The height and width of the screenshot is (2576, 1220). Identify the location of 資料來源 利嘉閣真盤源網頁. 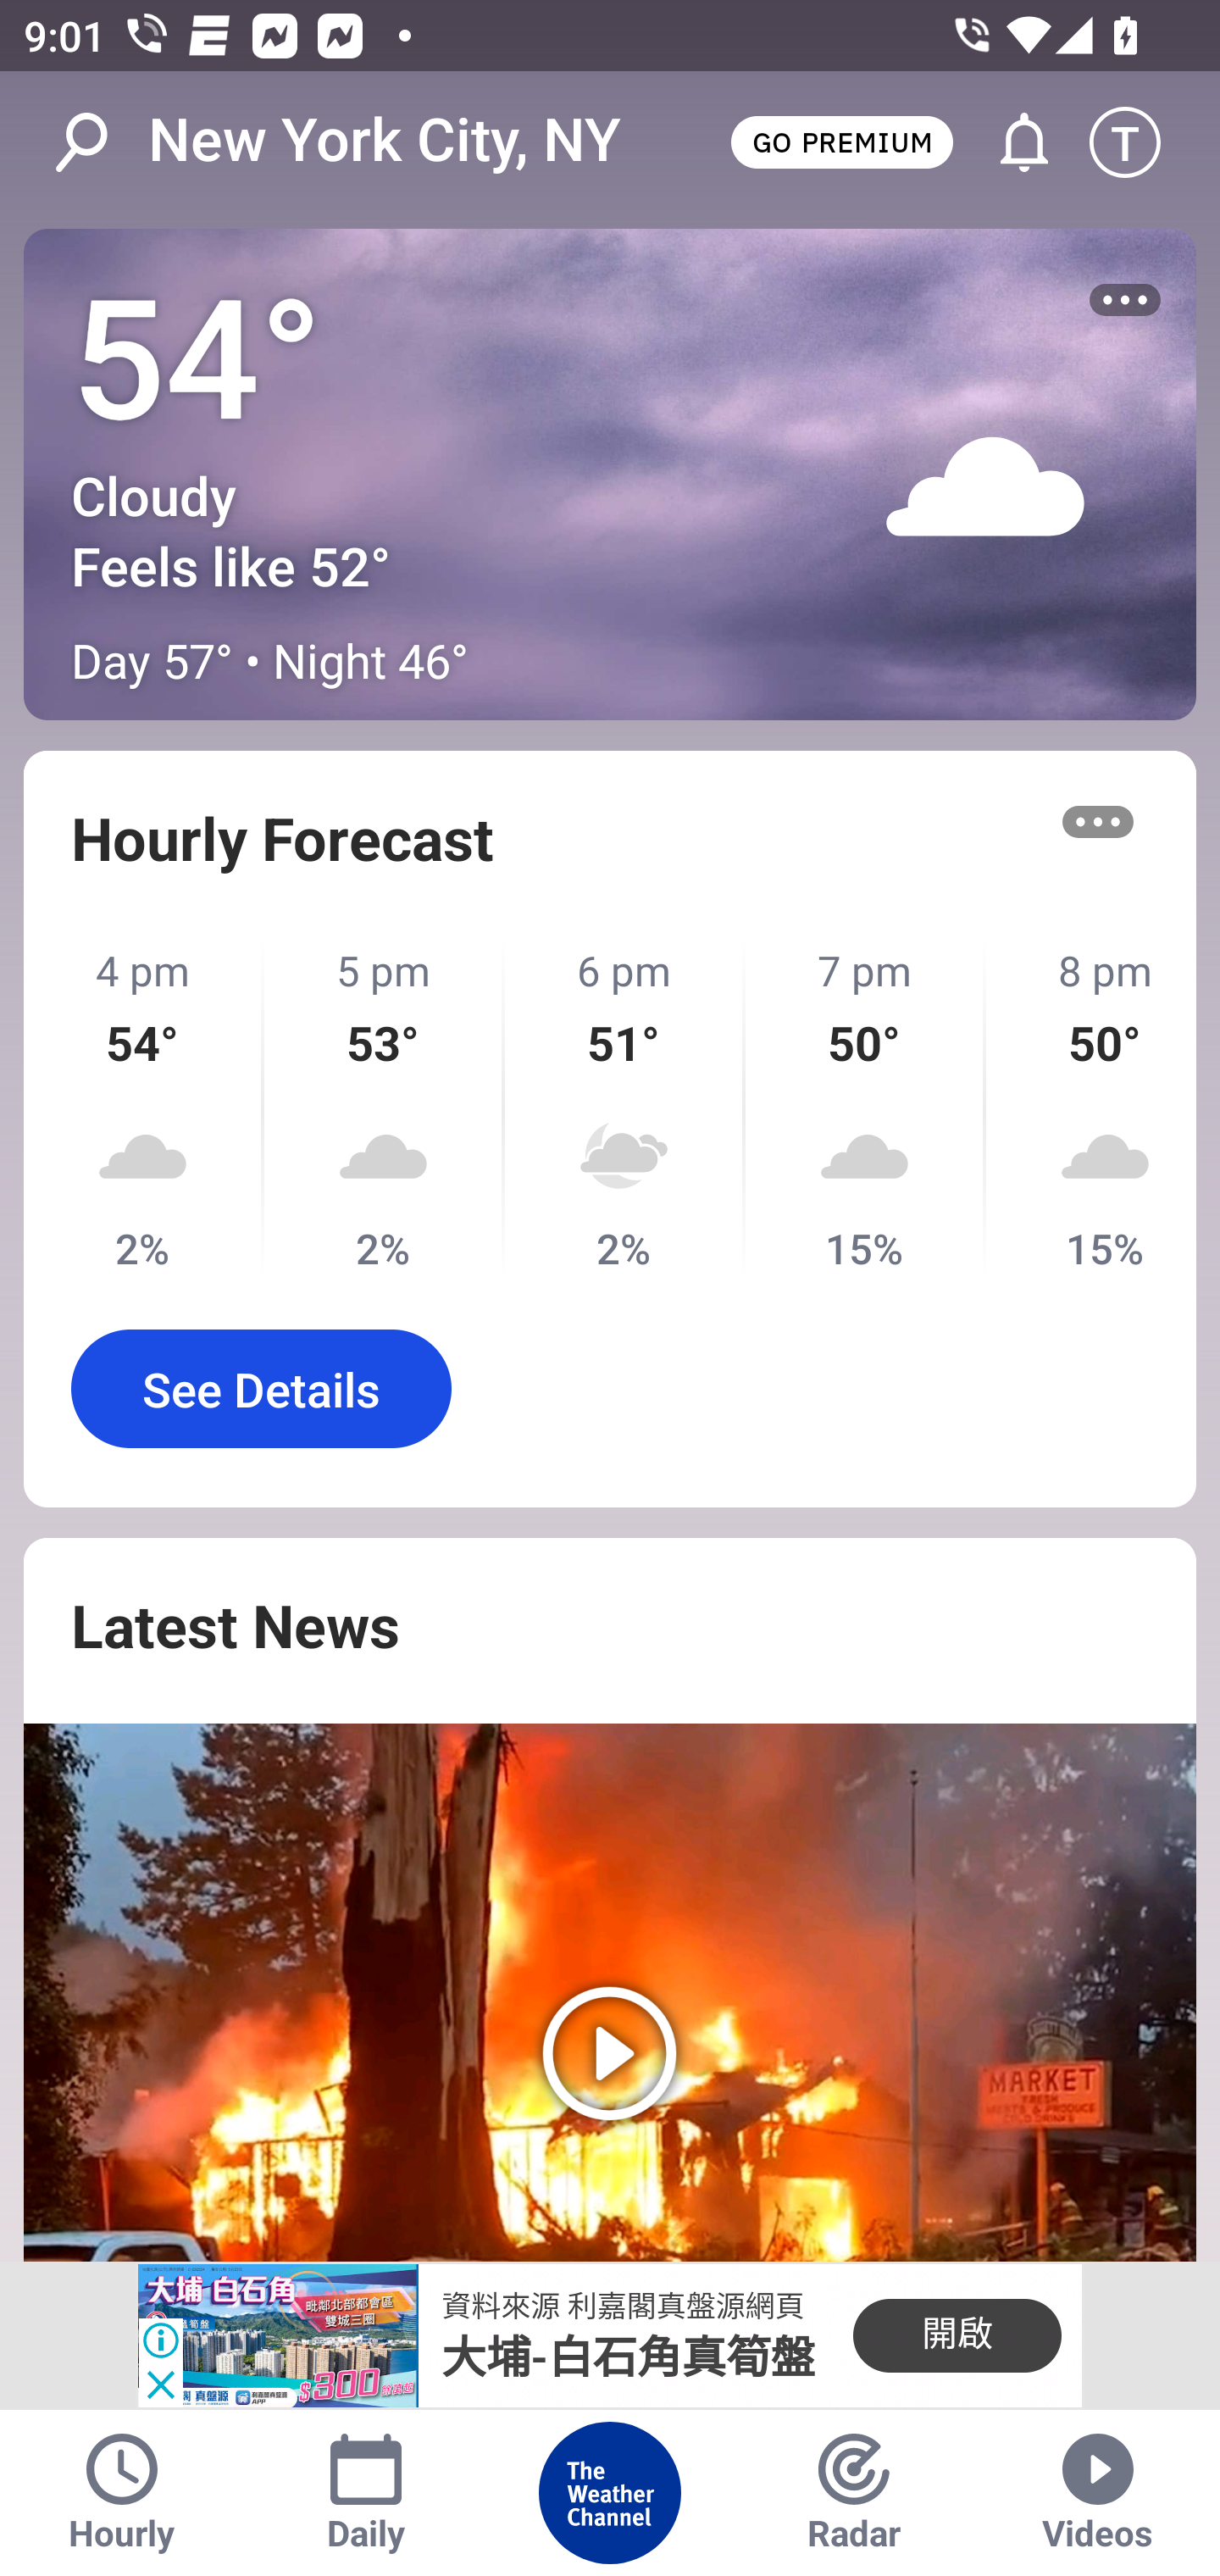
(622, 2307).